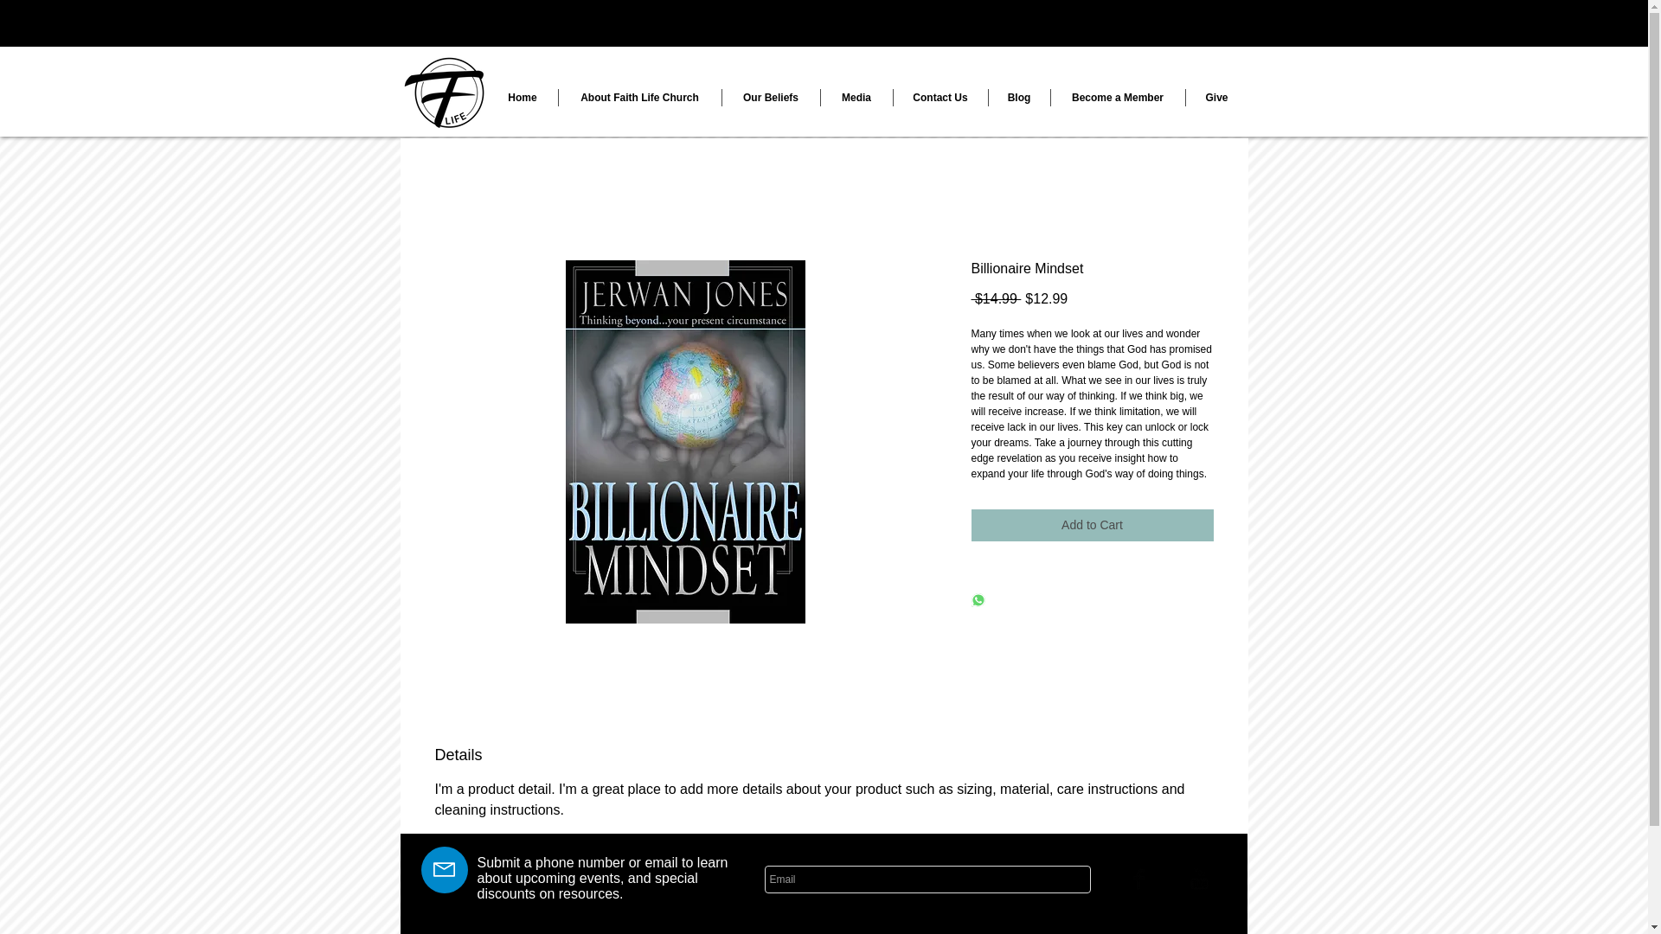 The image size is (1661, 934). Describe the element at coordinates (940, 97) in the screenshot. I see `Contact Us` at that location.